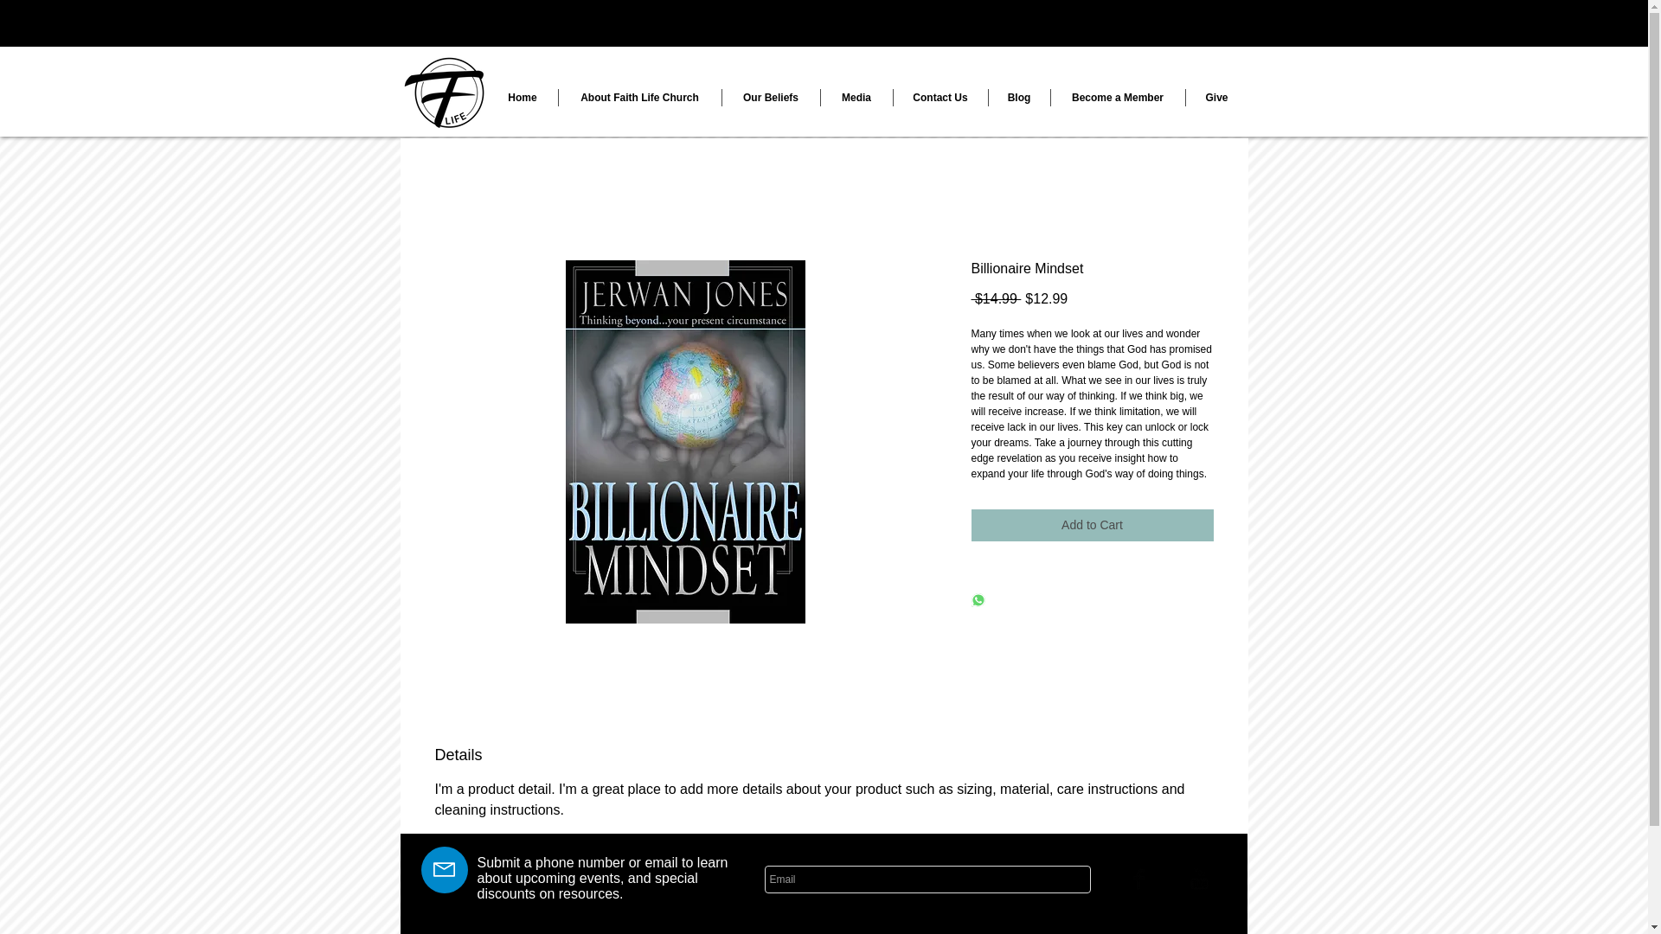 The image size is (1661, 934). Describe the element at coordinates (940, 97) in the screenshot. I see `Contact Us` at that location.